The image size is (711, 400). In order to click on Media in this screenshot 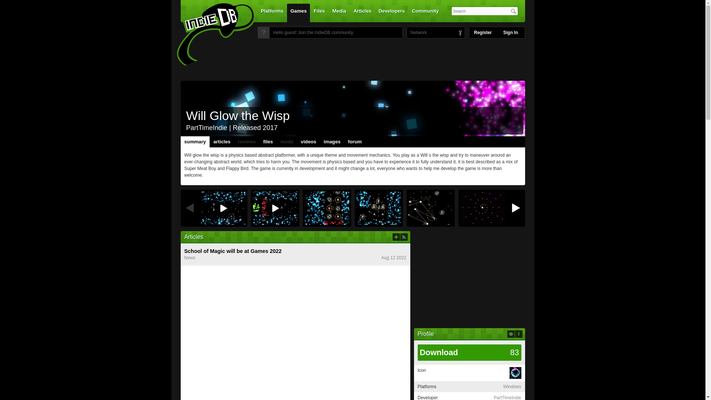, I will do `click(339, 13)`.